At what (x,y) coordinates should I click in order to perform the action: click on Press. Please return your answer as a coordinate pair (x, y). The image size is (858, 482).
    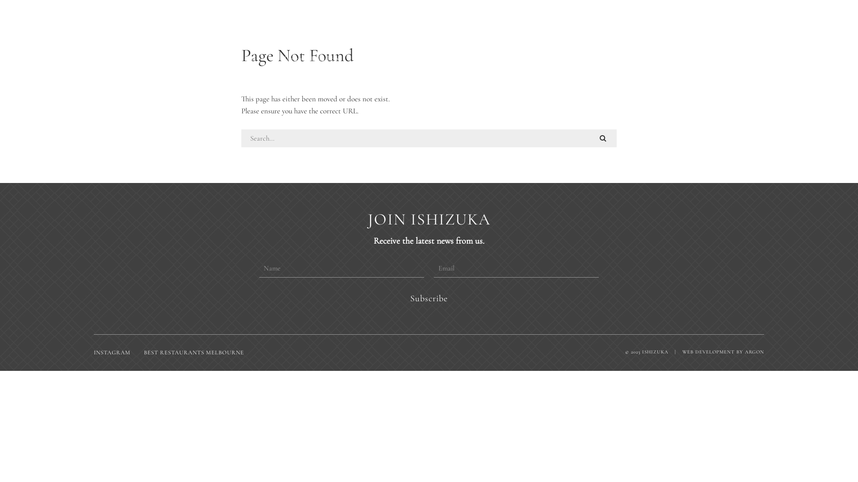
    Looking at the image, I should click on (375, 58).